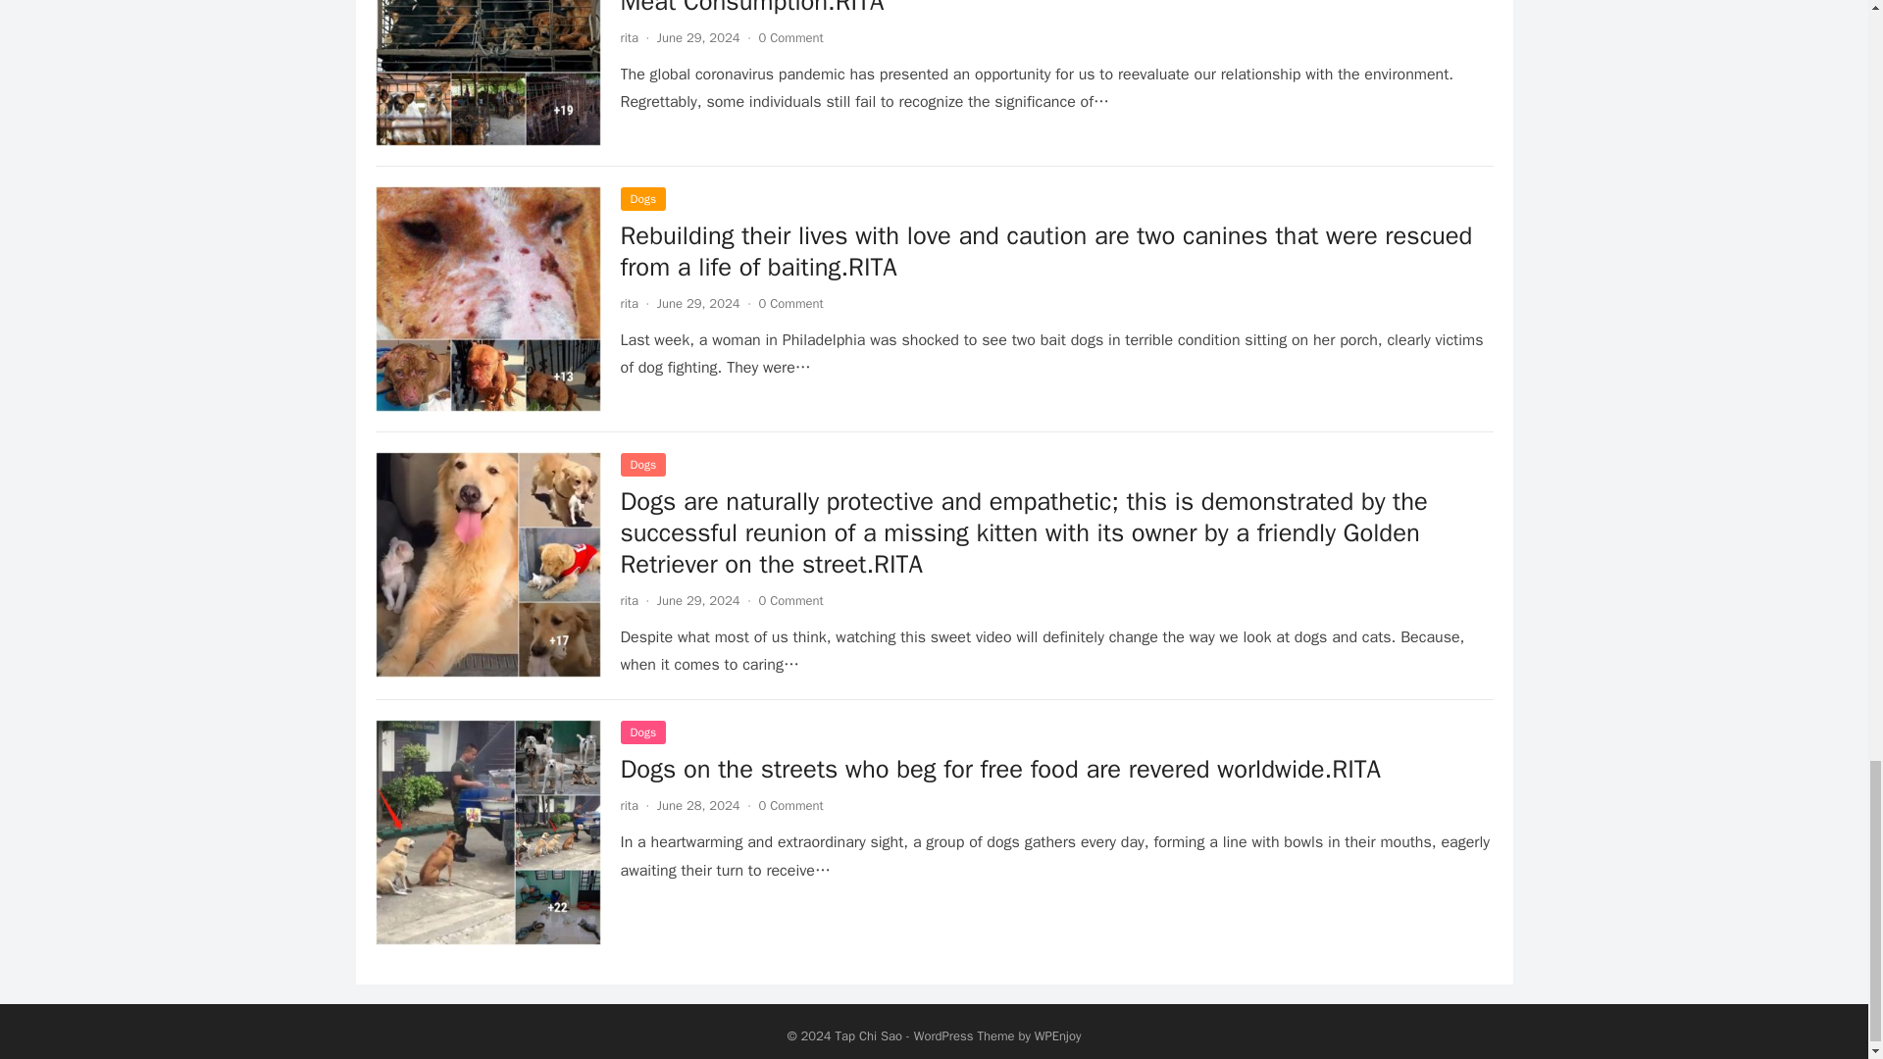  Describe the element at coordinates (628, 303) in the screenshot. I see `Posts by rita` at that location.